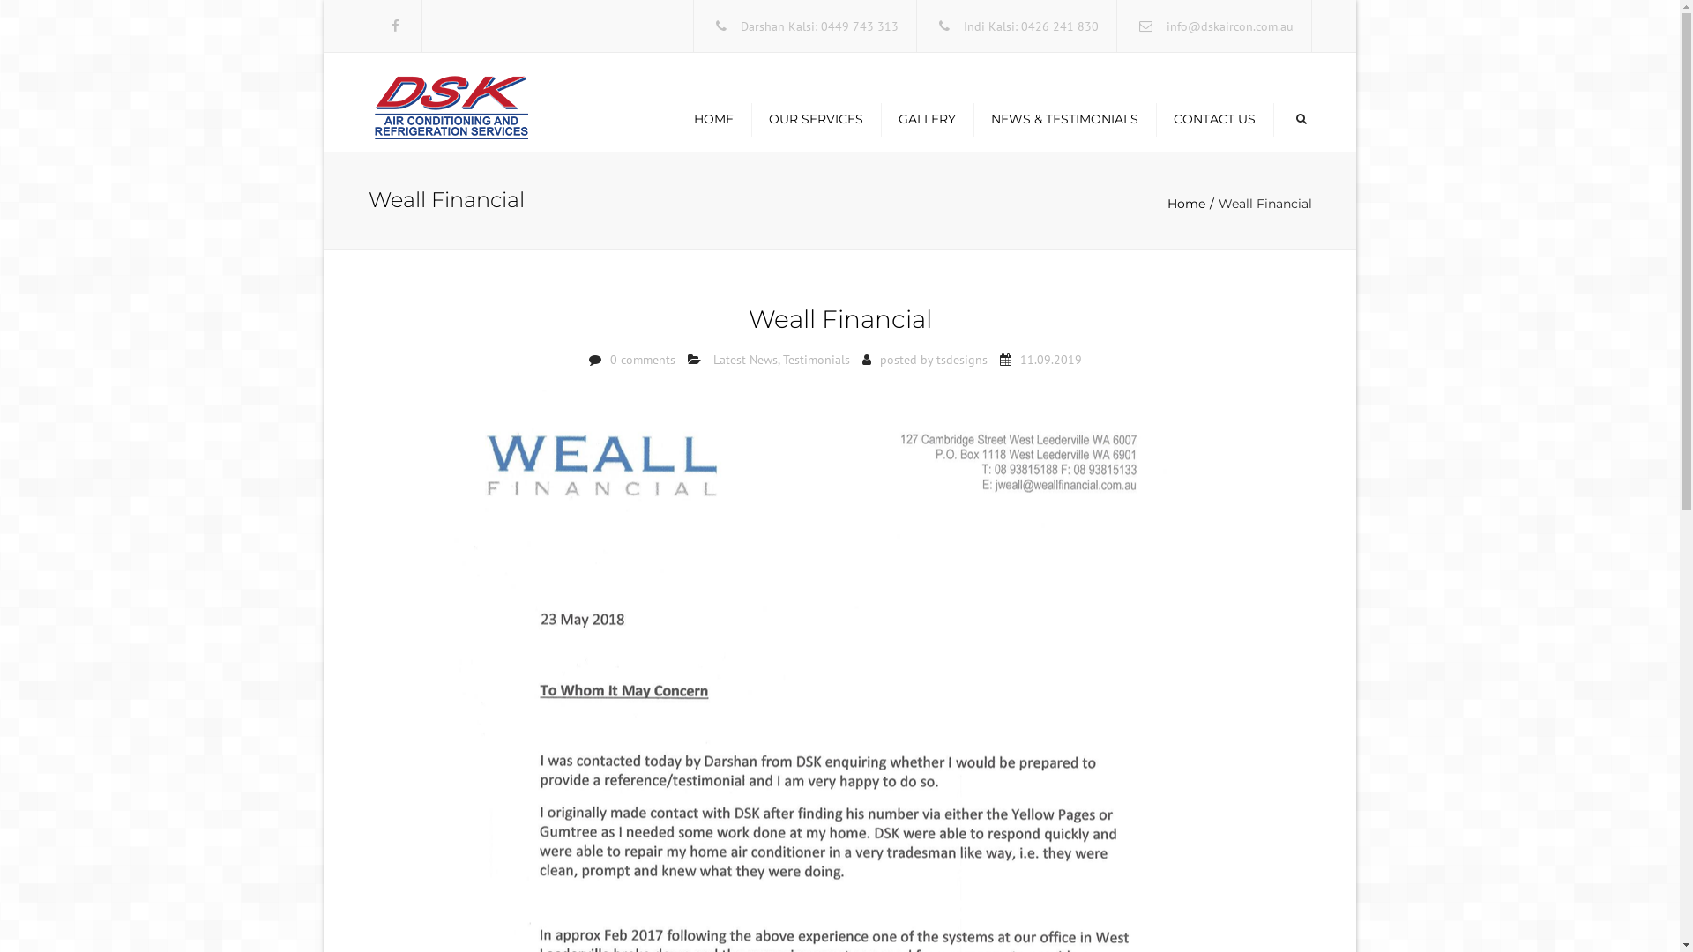  Describe the element at coordinates (712, 119) in the screenshot. I see `HOME` at that location.